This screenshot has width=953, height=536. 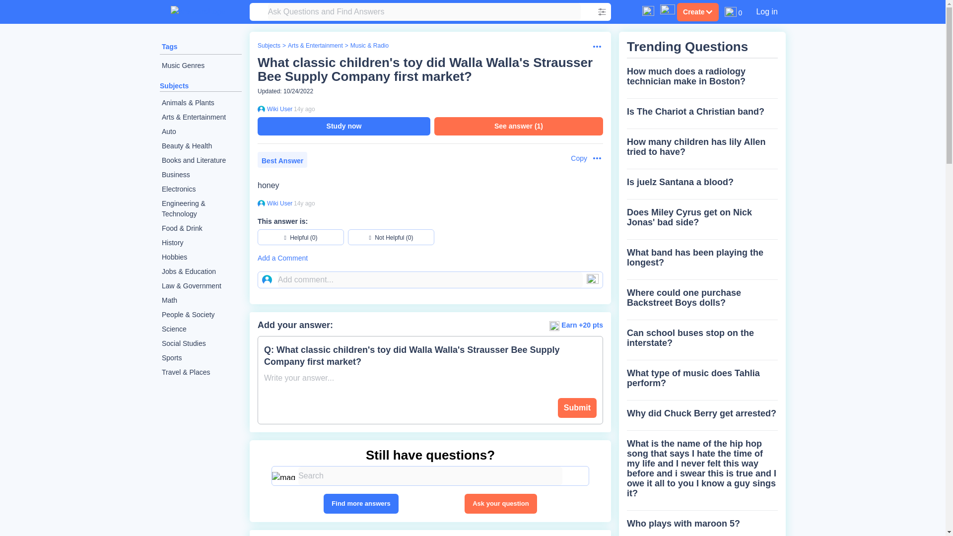 What do you see at coordinates (201, 257) in the screenshot?
I see `Hobbies` at bounding box center [201, 257].